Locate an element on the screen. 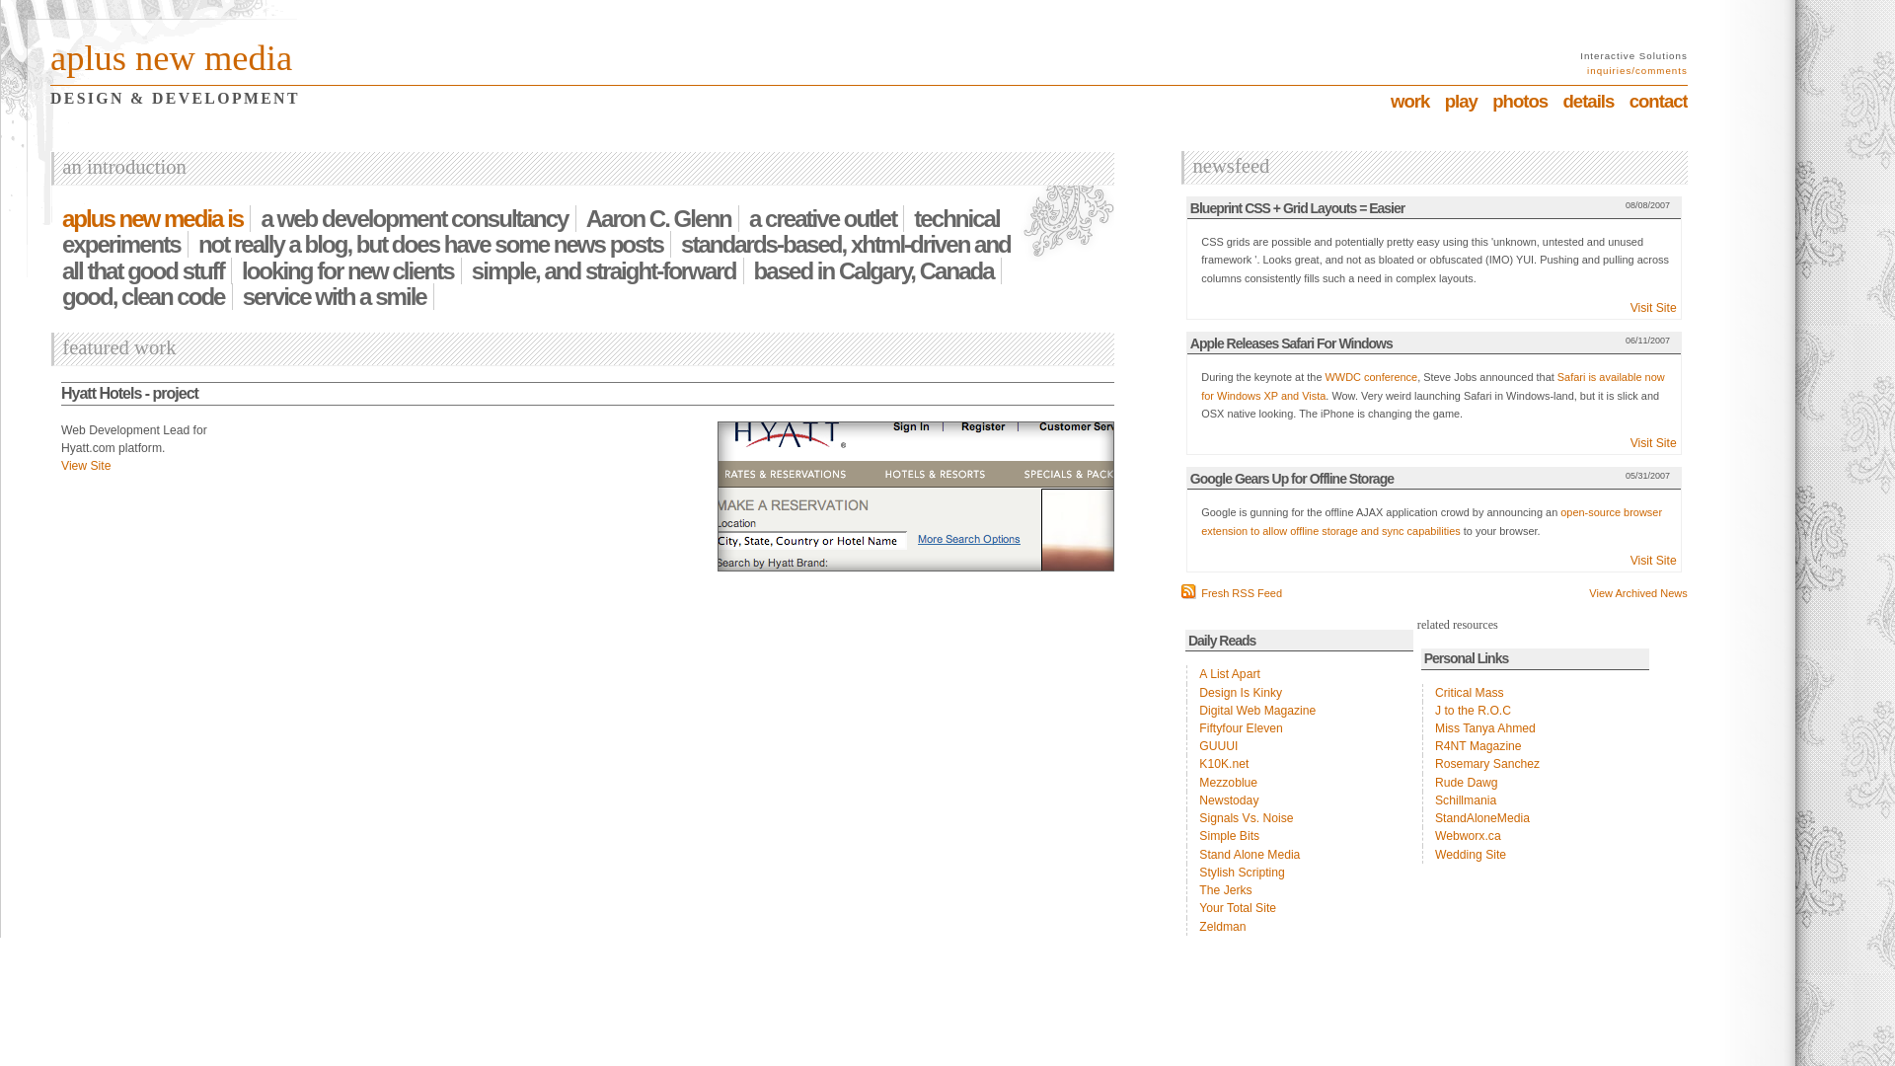 The height and width of the screenshot is (1066, 1895). WWDC conference is located at coordinates (1372, 377).